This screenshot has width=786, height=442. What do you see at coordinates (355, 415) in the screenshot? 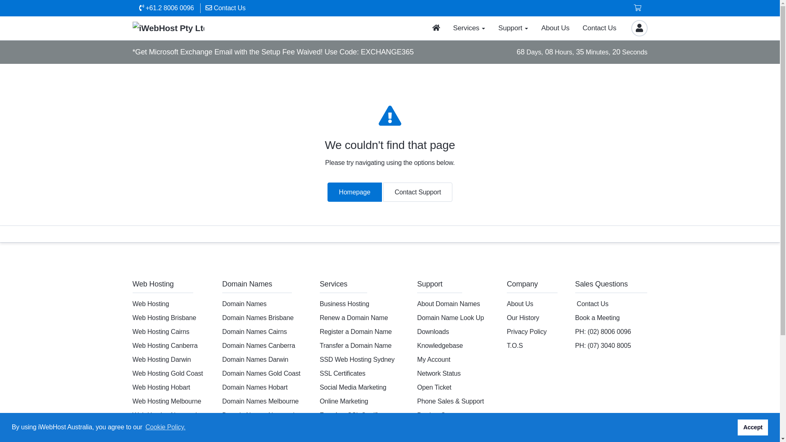
I see `Free AutoSSL Certificate` at bounding box center [355, 415].